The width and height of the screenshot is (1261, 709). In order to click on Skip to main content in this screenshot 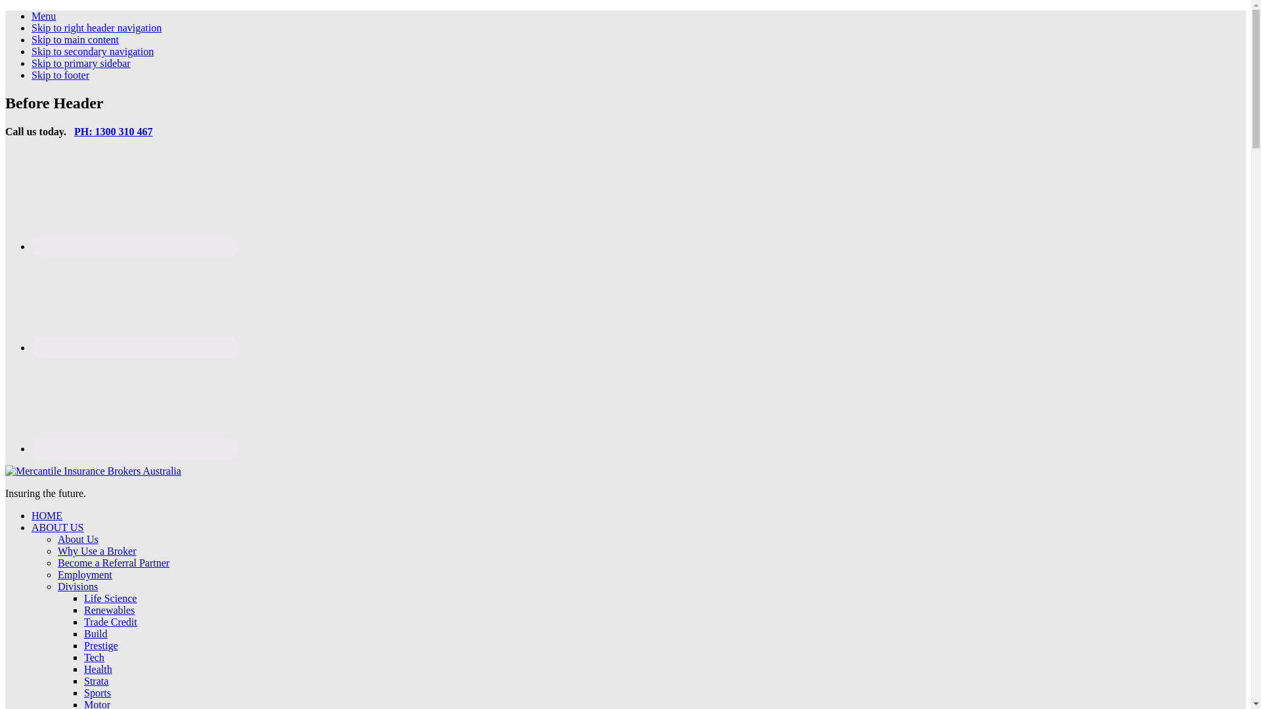, I will do `click(75, 39)`.